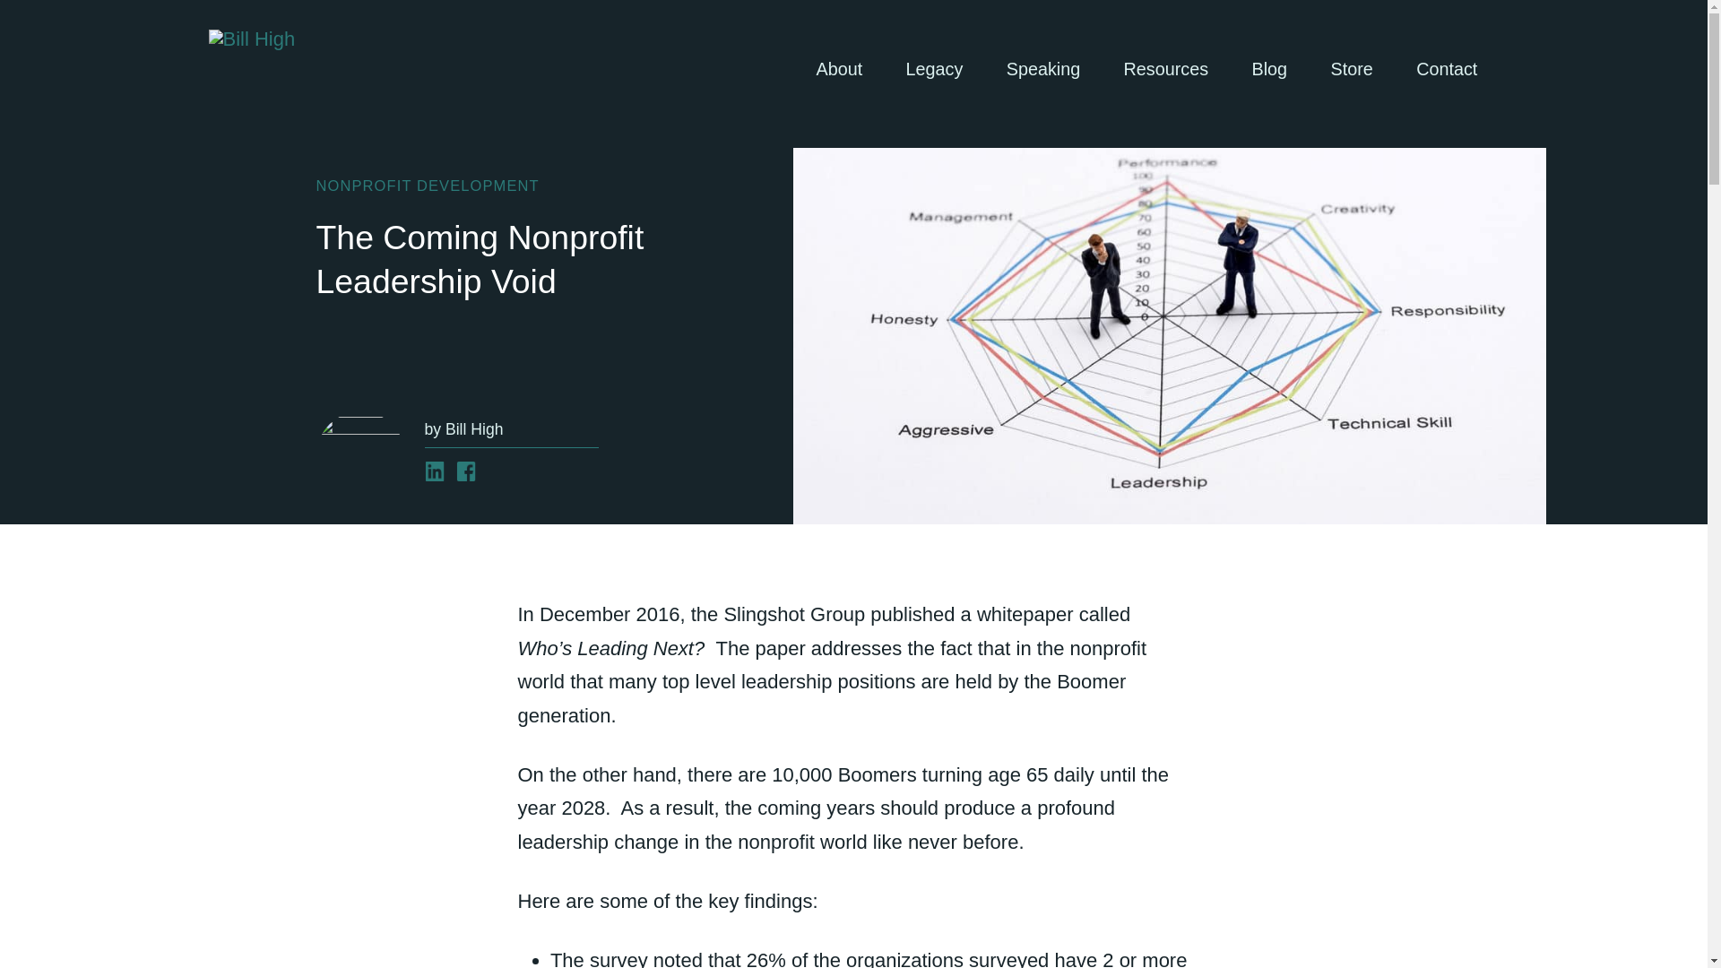 This screenshot has width=1721, height=968. What do you see at coordinates (1447, 68) in the screenshot?
I see `Contact` at bounding box center [1447, 68].